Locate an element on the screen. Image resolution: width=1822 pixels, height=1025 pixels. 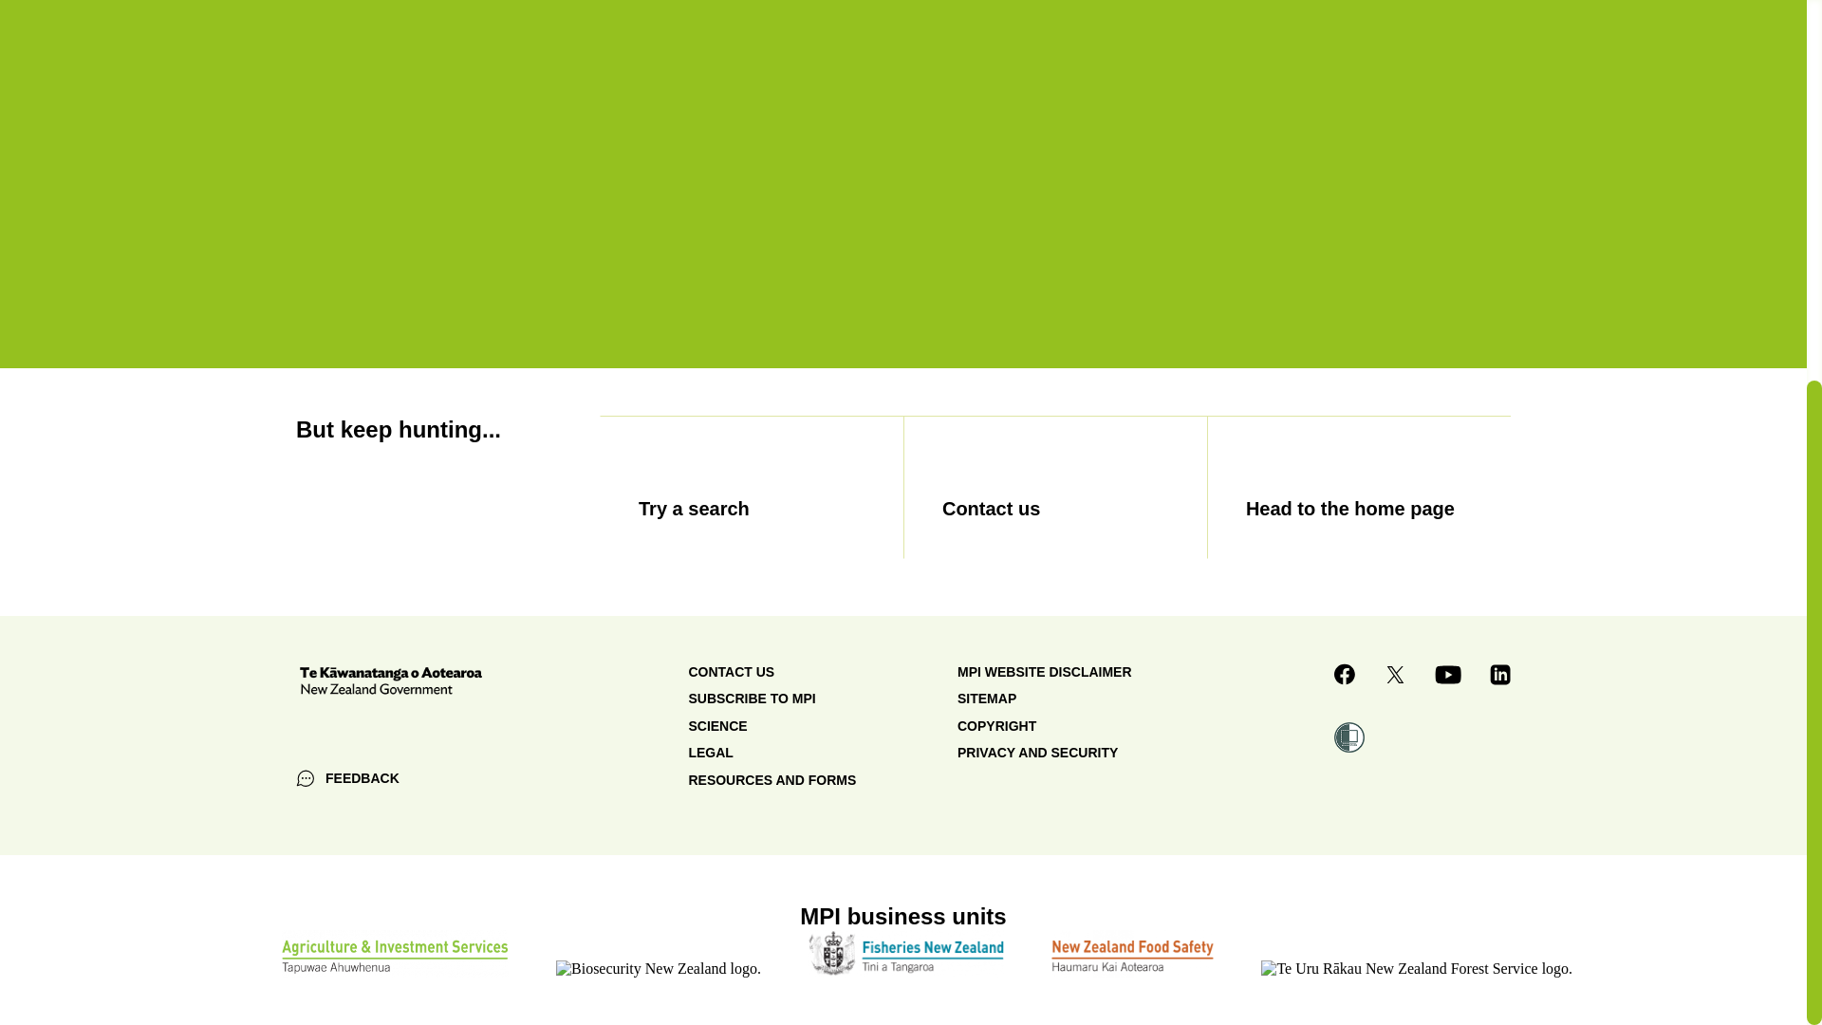
Contact us is located at coordinates (1055, 486).